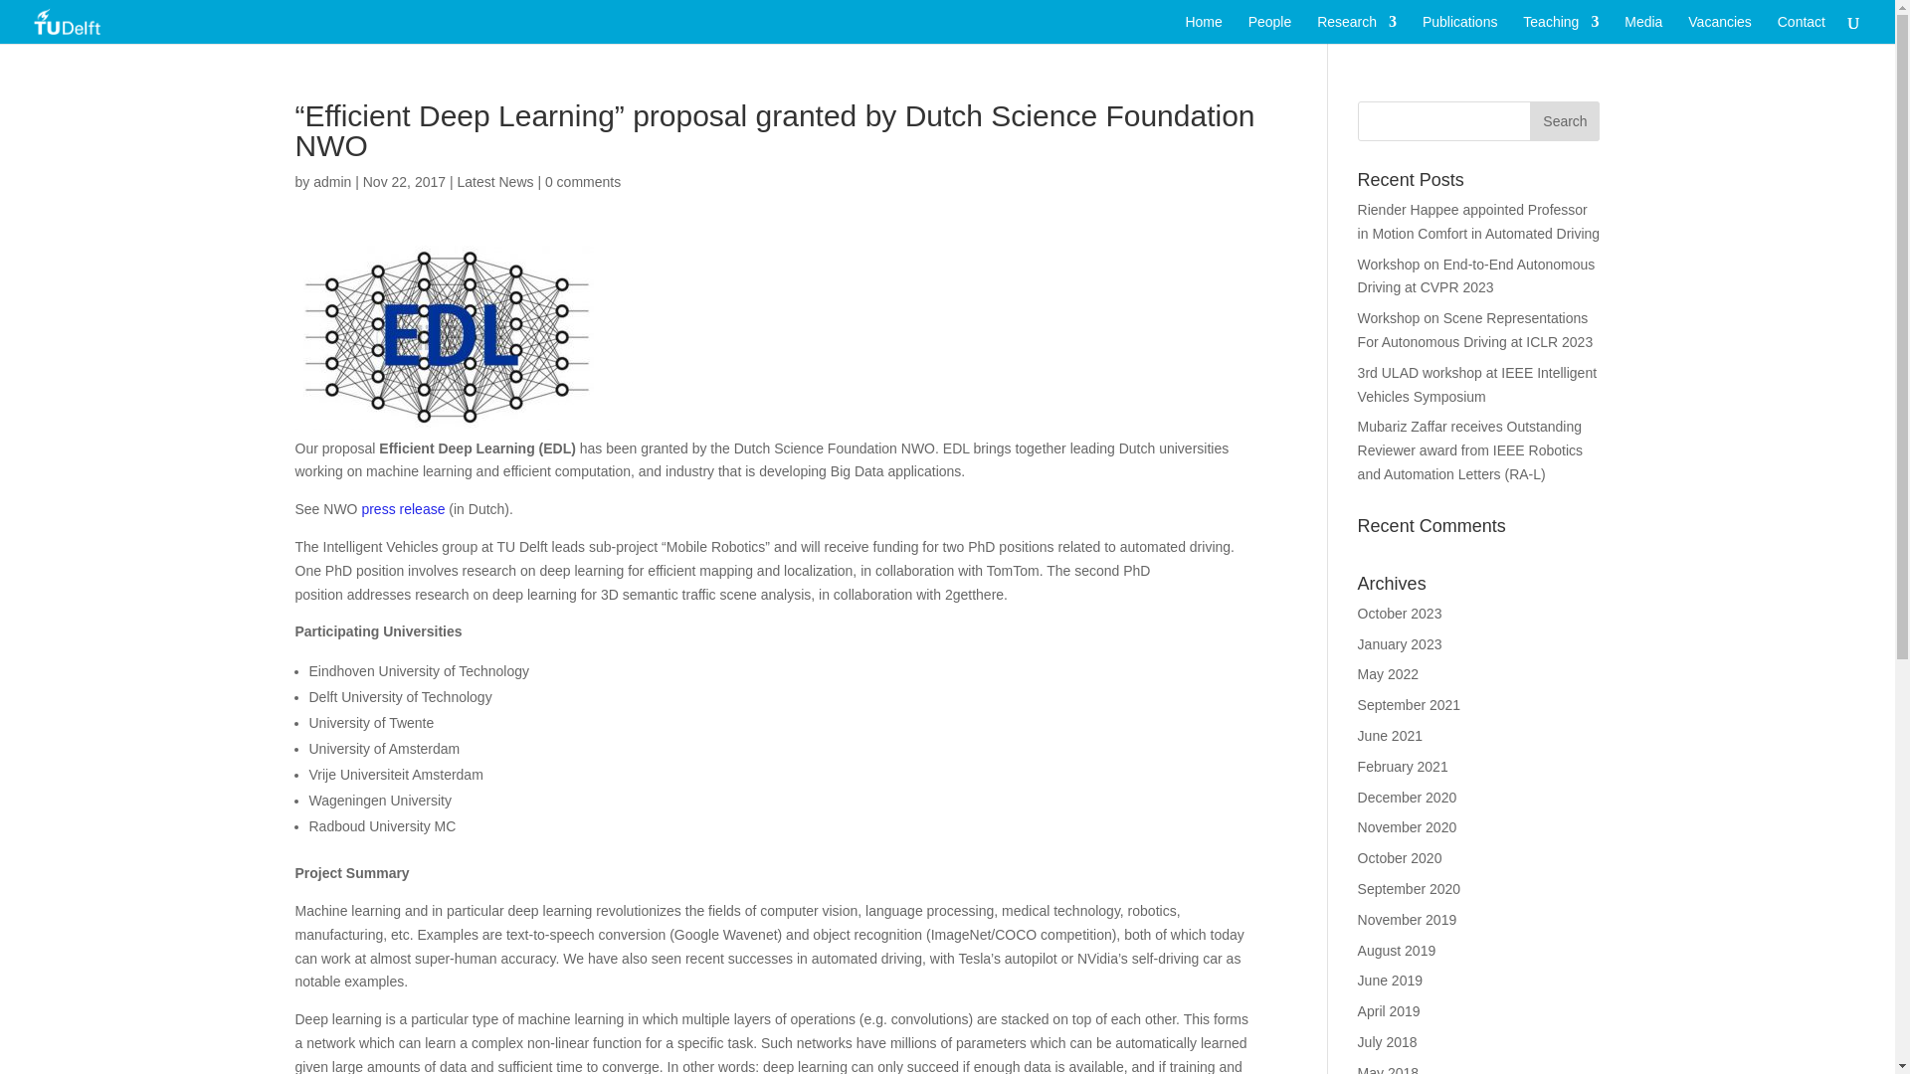 This screenshot has height=1074, width=1910. Describe the element at coordinates (1564, 120) in the screenshot. I see `Search` at that location.